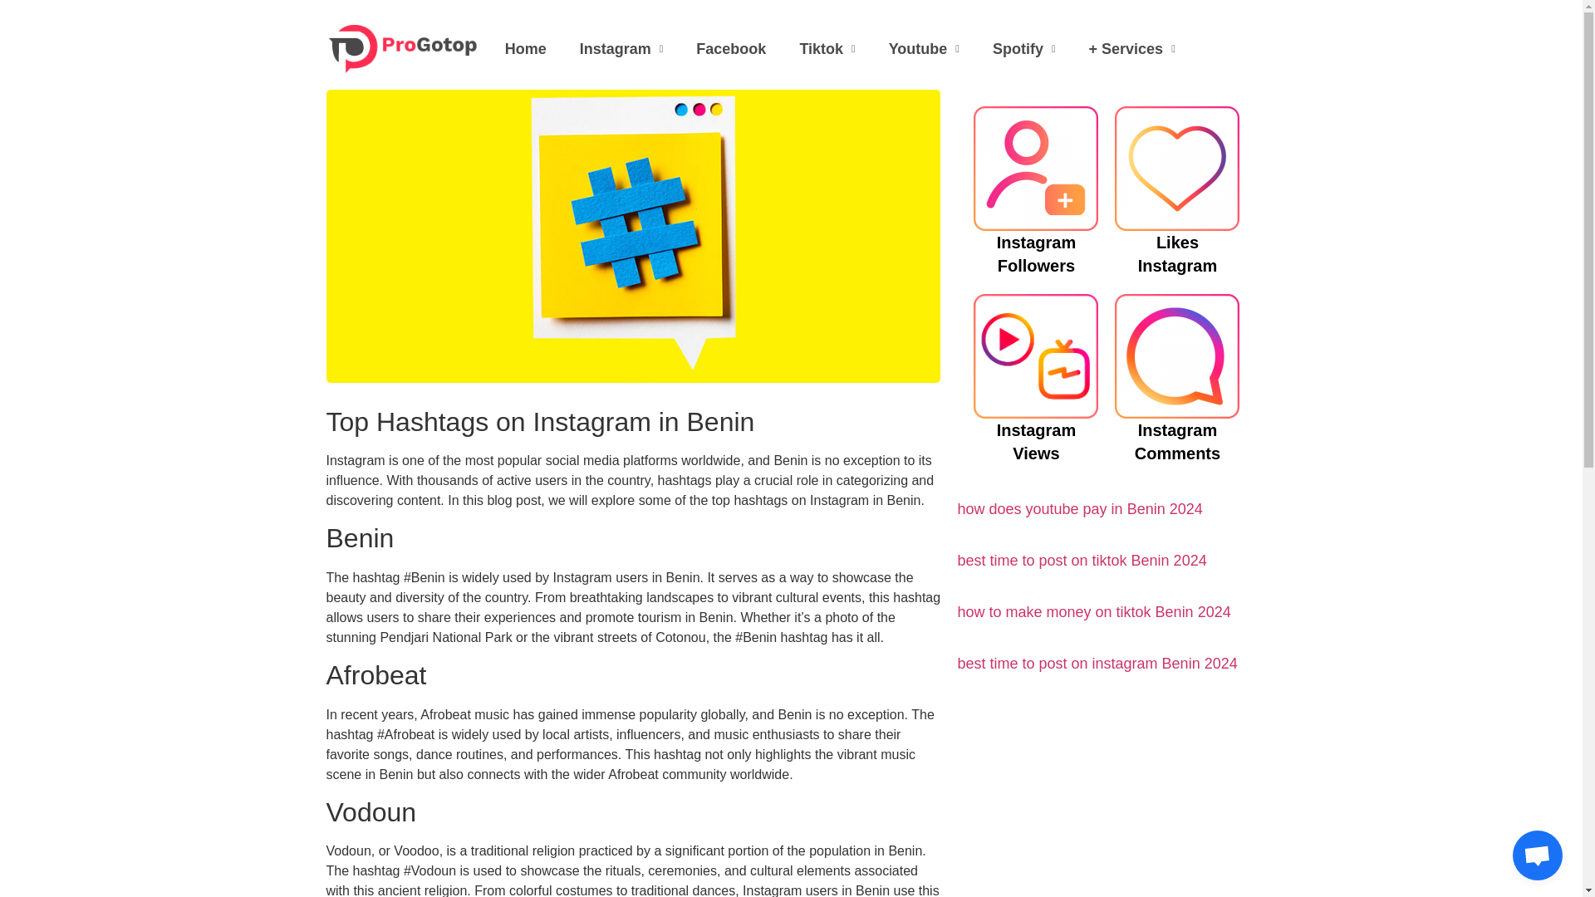 Image resolution: width=1595 pixels, height=897 pixels. I want to click on Facebook, so click(731, 49).